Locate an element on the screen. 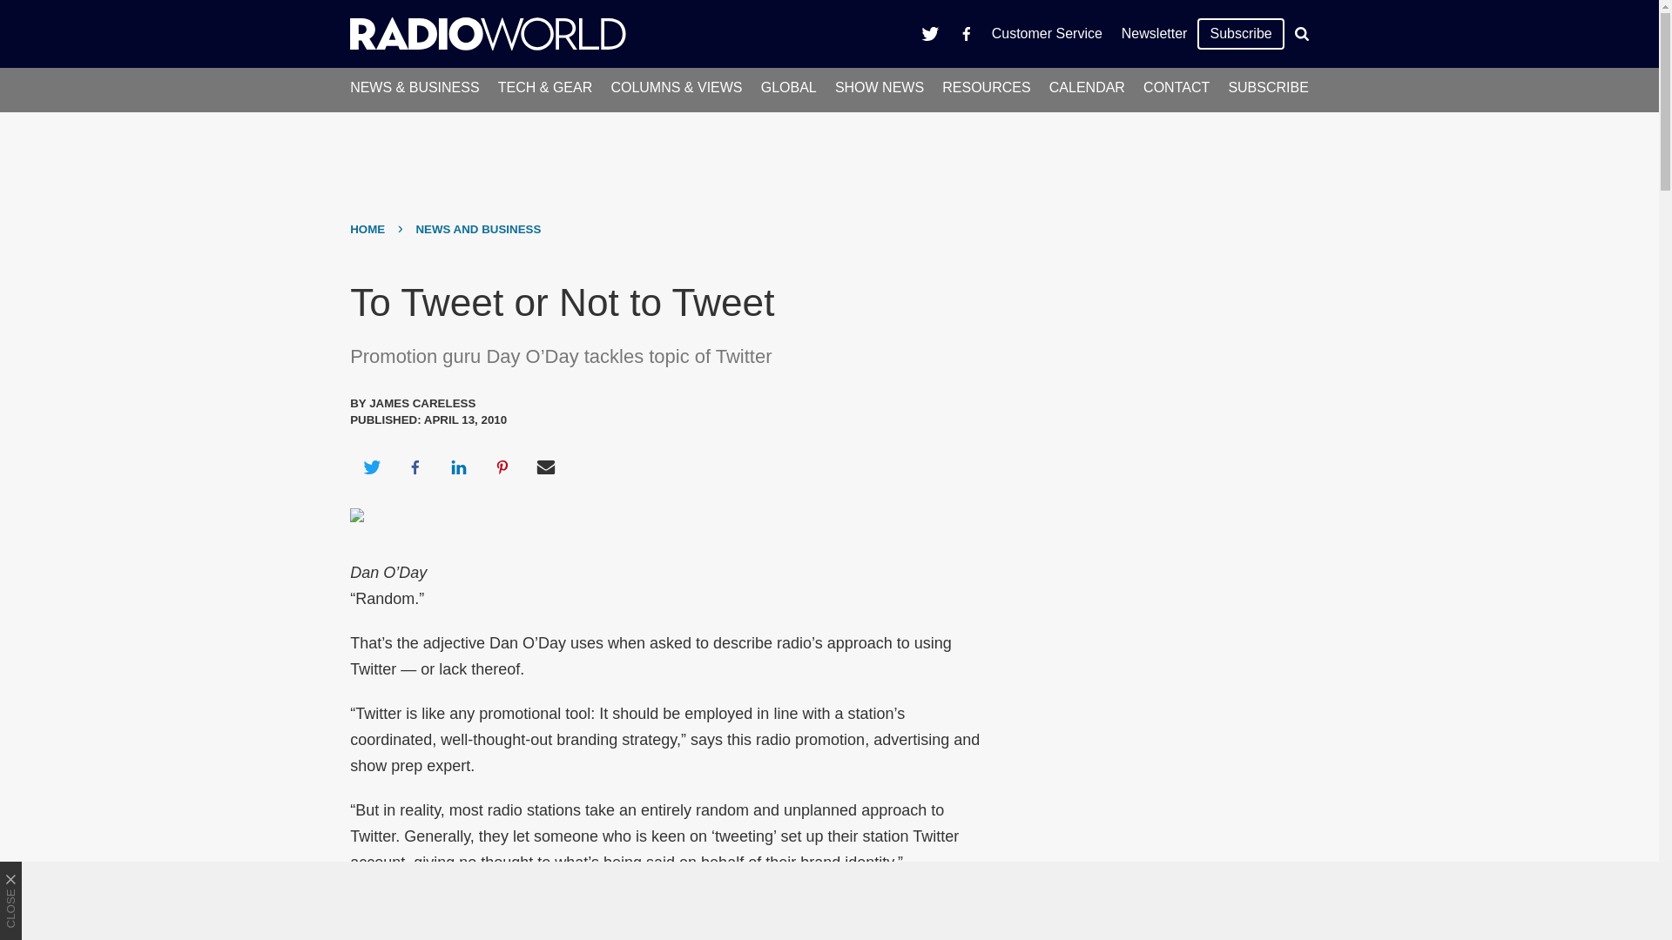 The image size is (1672, 940). Share on Pinterest is located at coordinates (502, 467).